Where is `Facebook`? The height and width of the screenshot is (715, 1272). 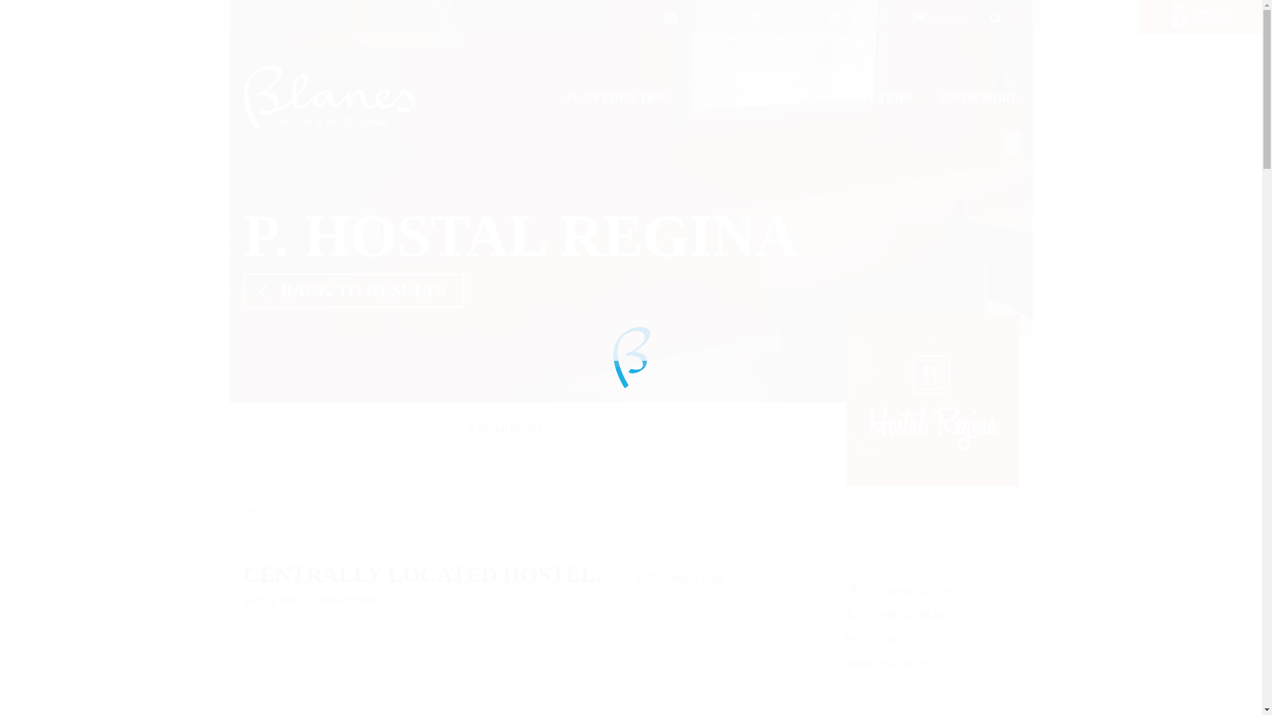 Facebook is located at coordinates (17, 17).